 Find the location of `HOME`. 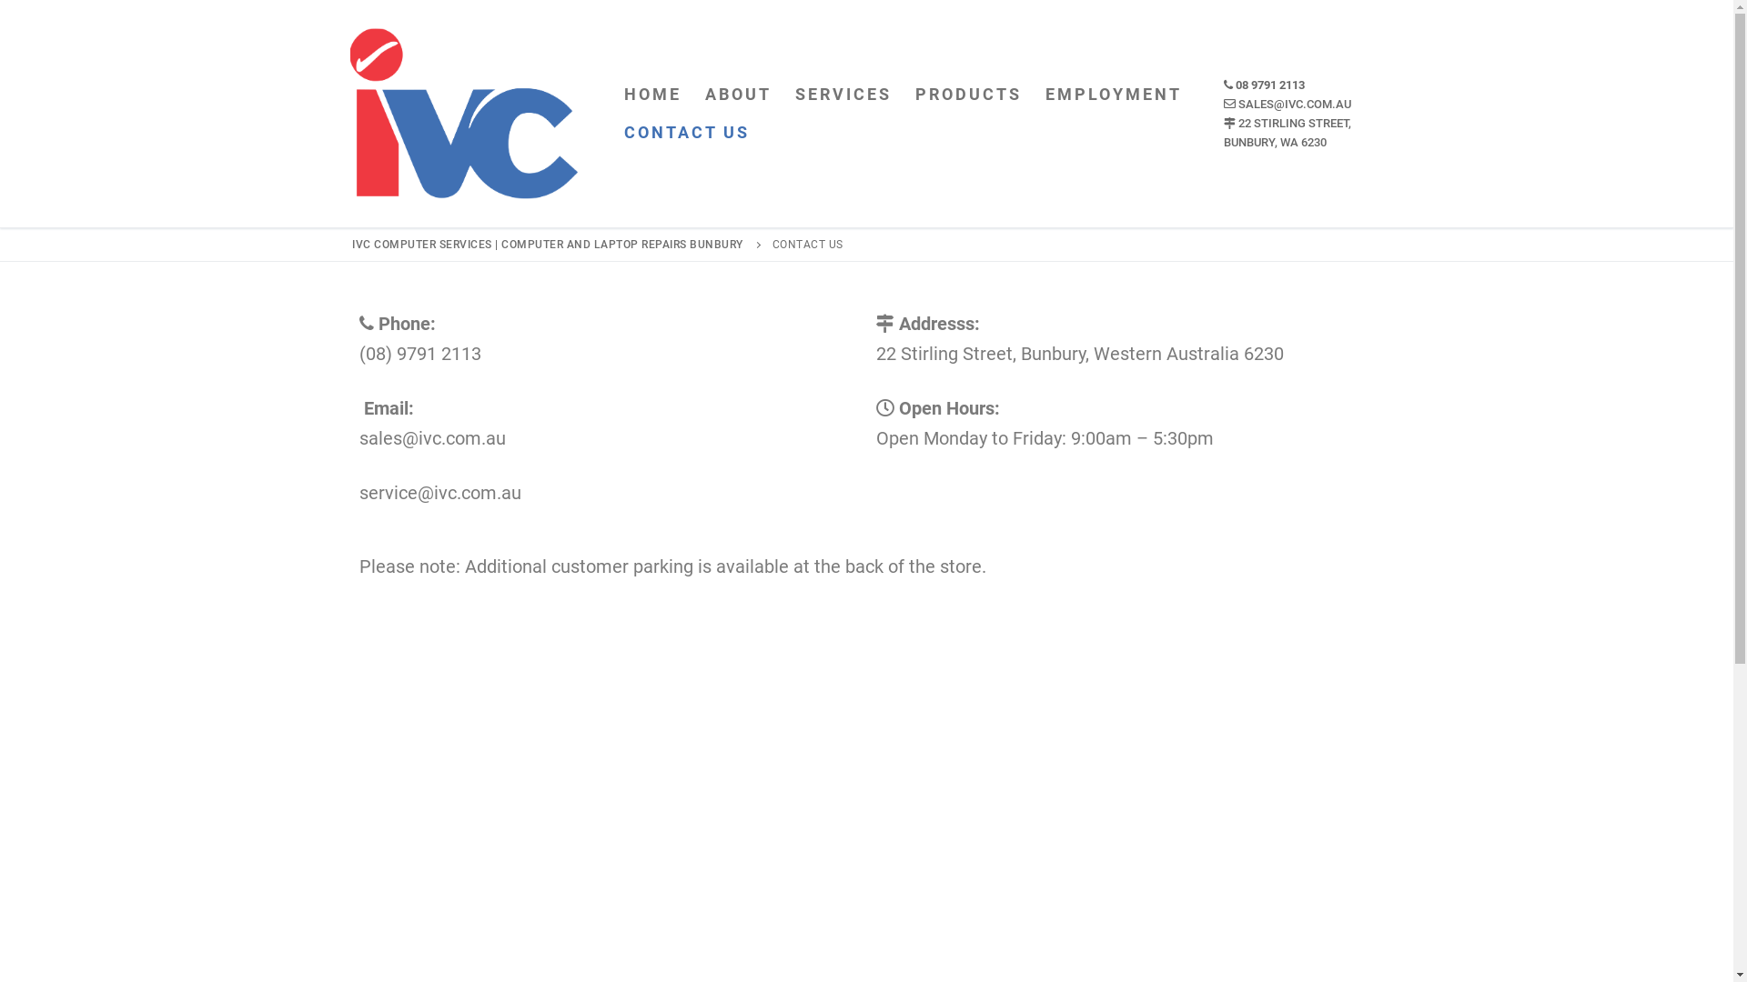

HOME is located at coordinates (651, 95).